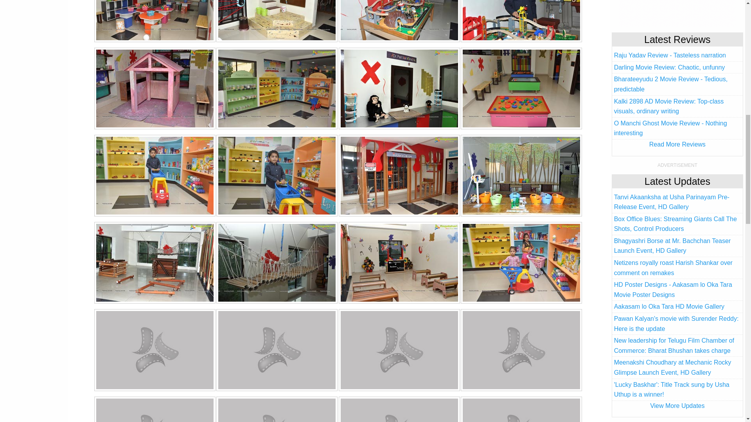  What do you see at coordinates (277, 88) in the screenshot?
I see `KiDiHOU Children Museum Launch, Hyderabad` at bounding box center [277, 88].